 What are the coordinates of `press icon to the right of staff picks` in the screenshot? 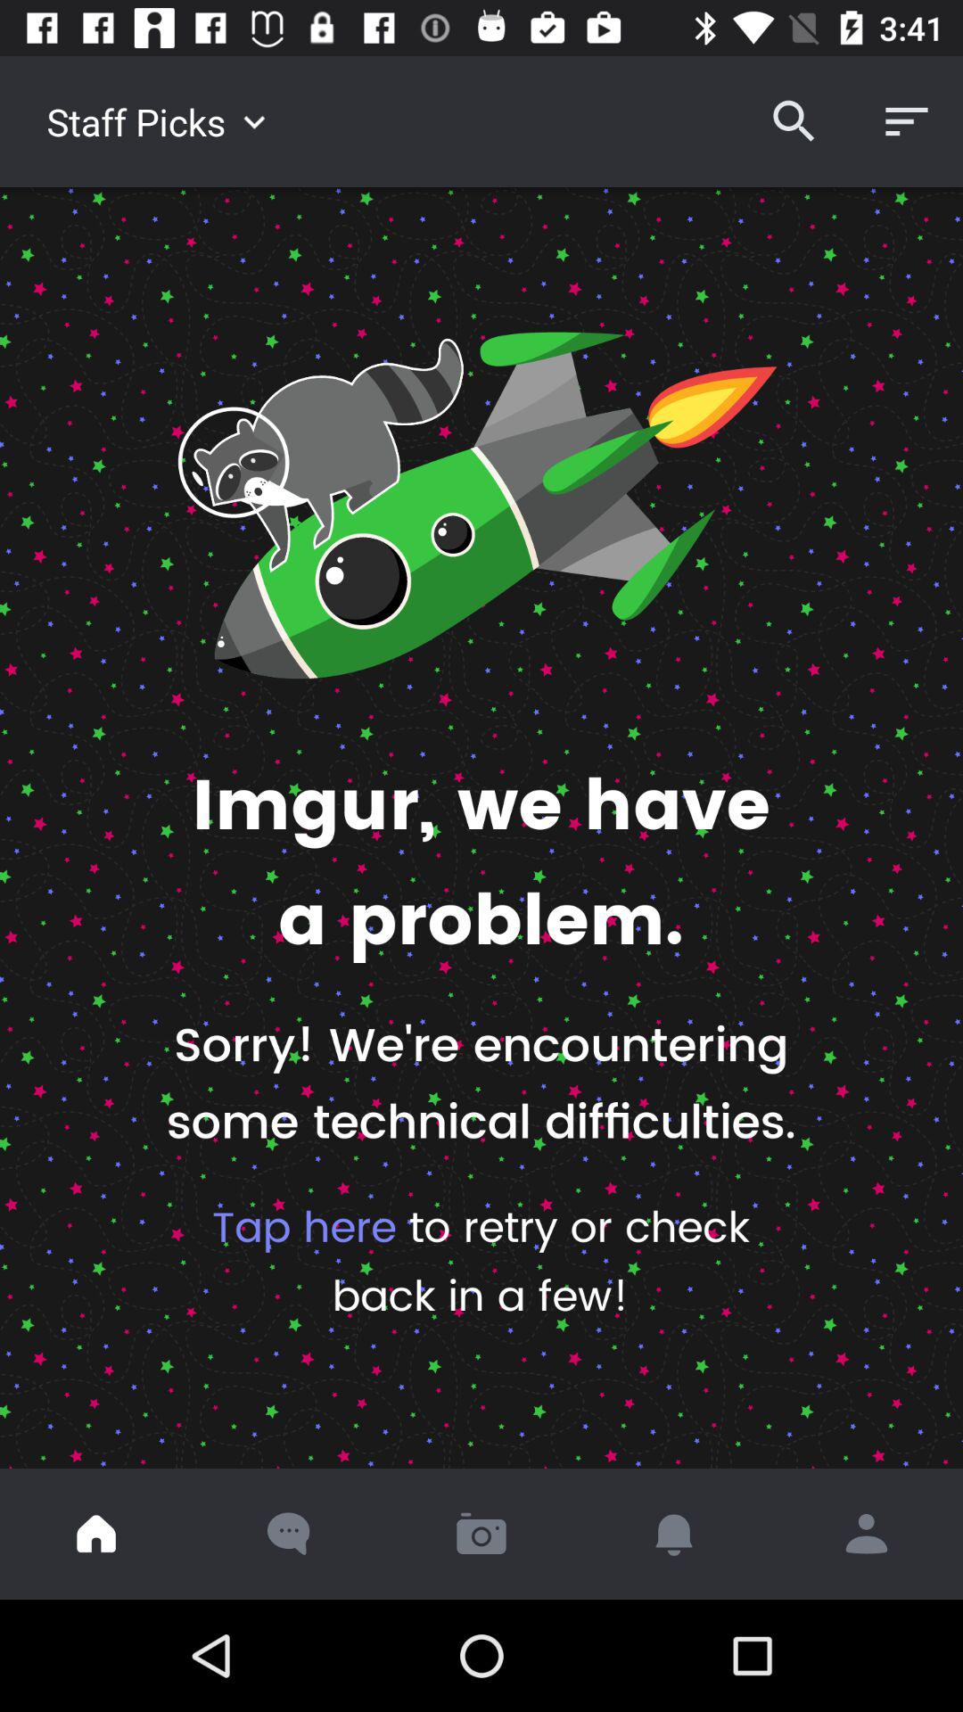 It's located at (794, 121).